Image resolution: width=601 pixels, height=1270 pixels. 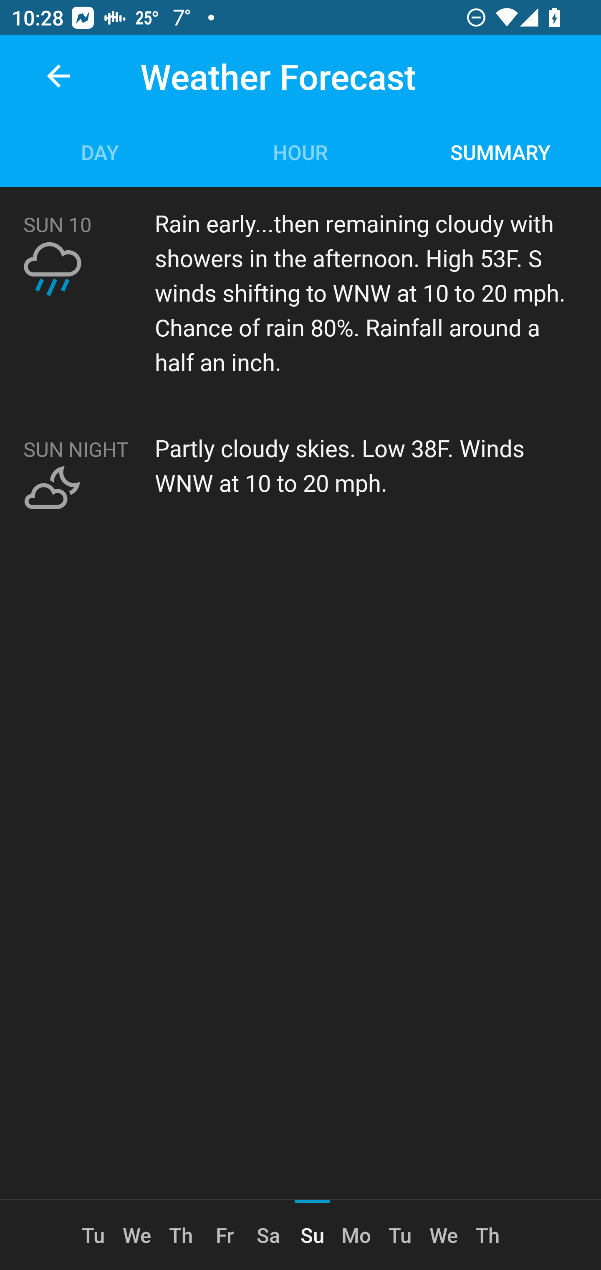 What do you see at coordinates (356, 1235) in the screenshot?
I see `Mo` at bounding box center [356, 1235].